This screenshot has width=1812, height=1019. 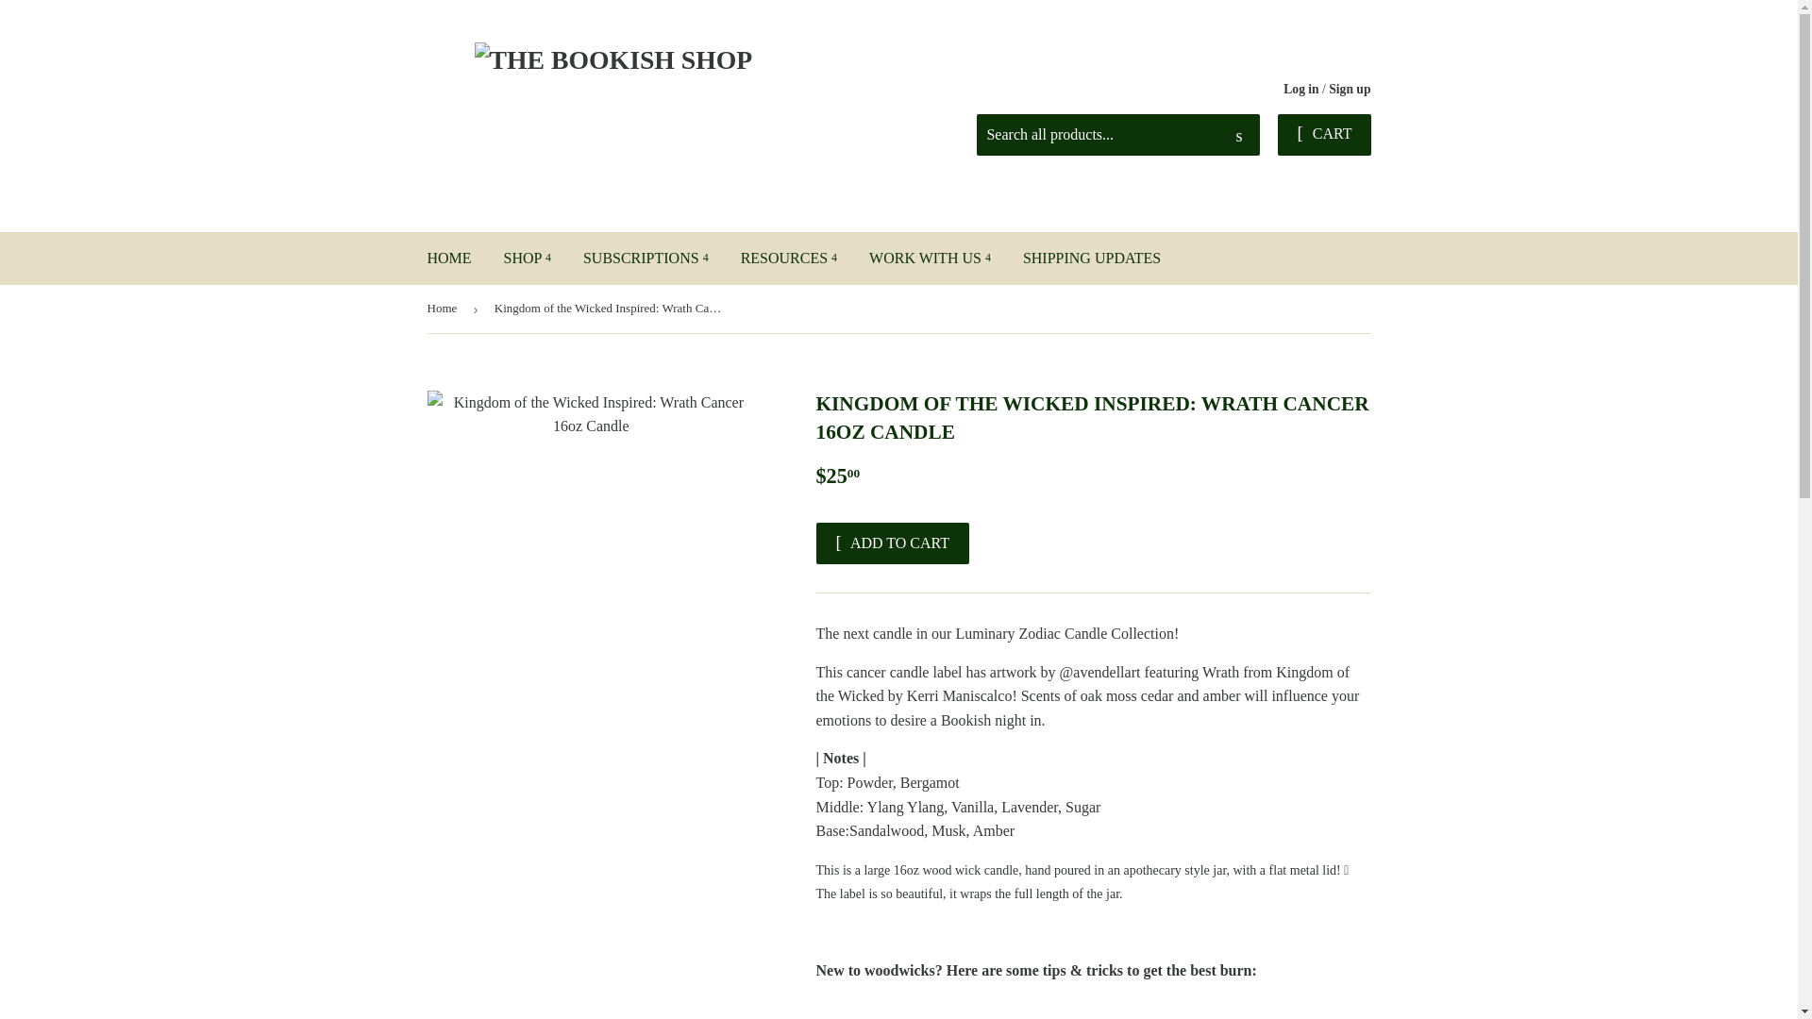 I want to click on Go toLog in, so click(x=1300, y=89).